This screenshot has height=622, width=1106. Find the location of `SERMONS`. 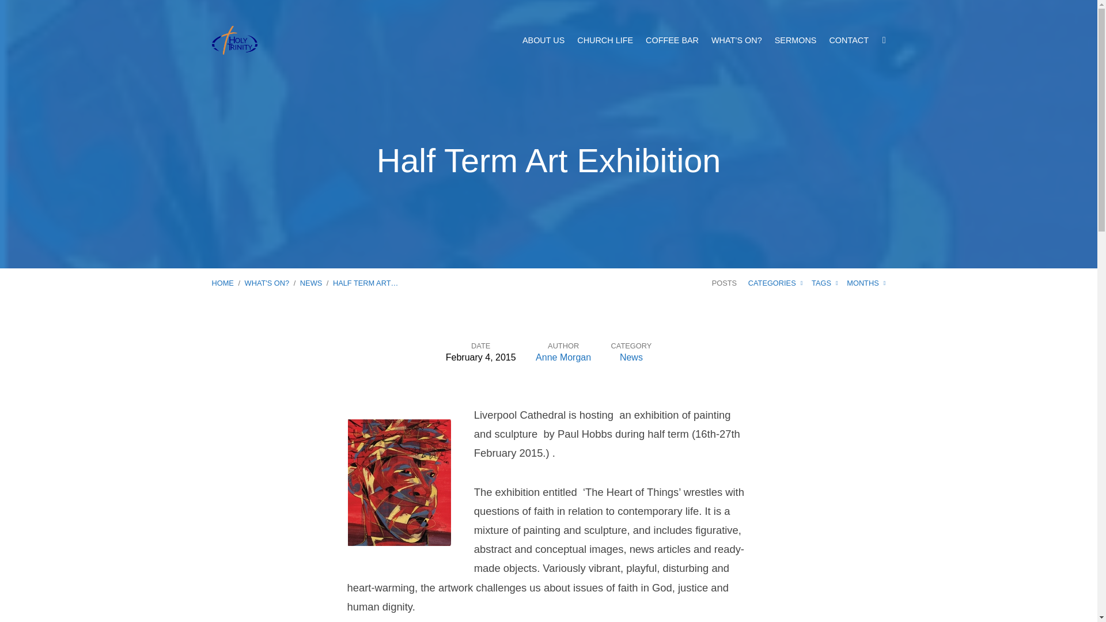

SERMONS is located at coordinates (796, 40).